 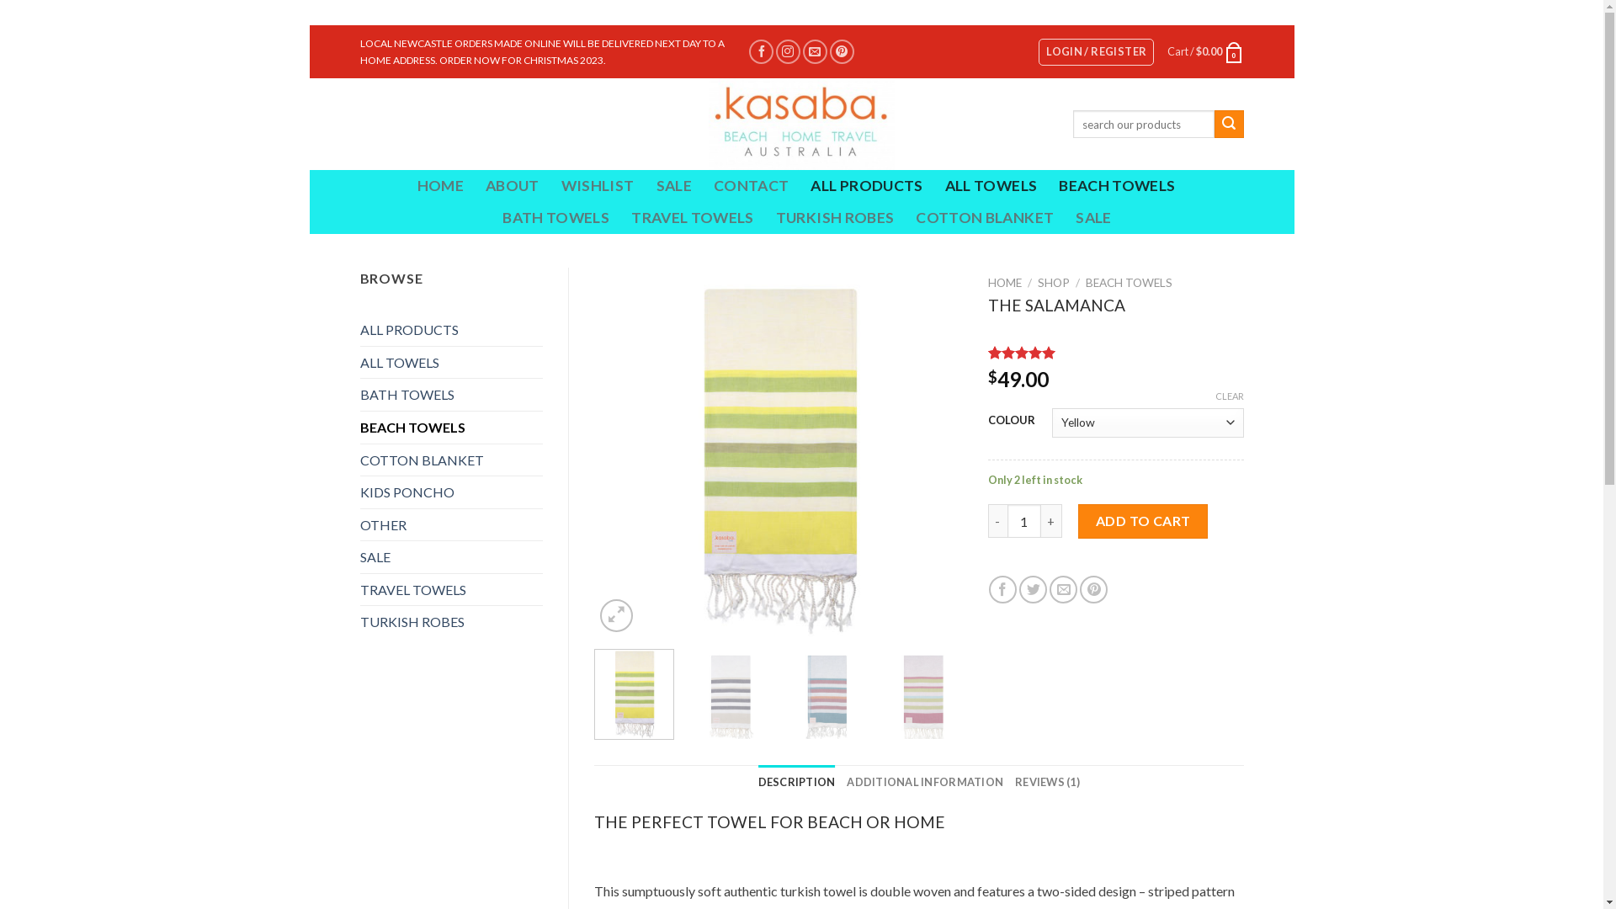 I want to click on REVIEWS (1), so click(x=1047, y=782).